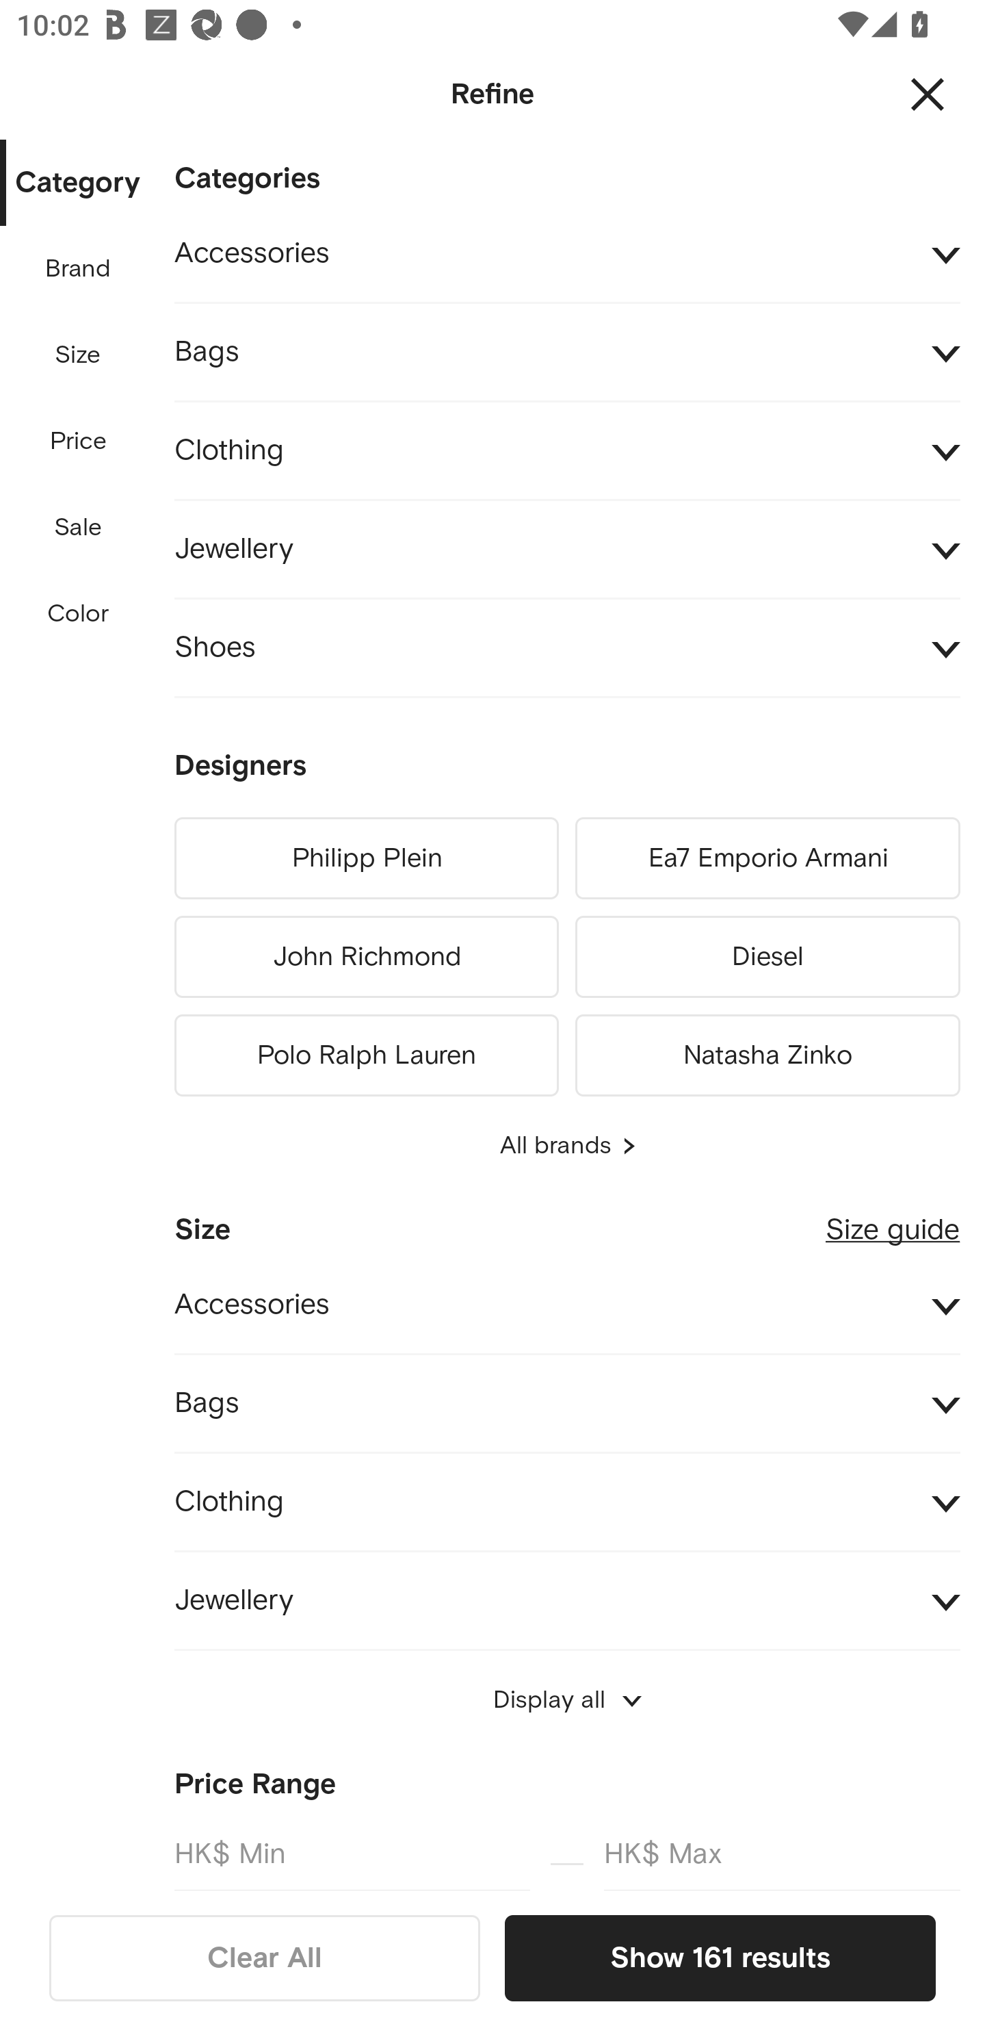 The image size is (985, 2026). Describe the element at coordinates (720, 1958) in the screenshot. I see `Show 161 results` at that location.